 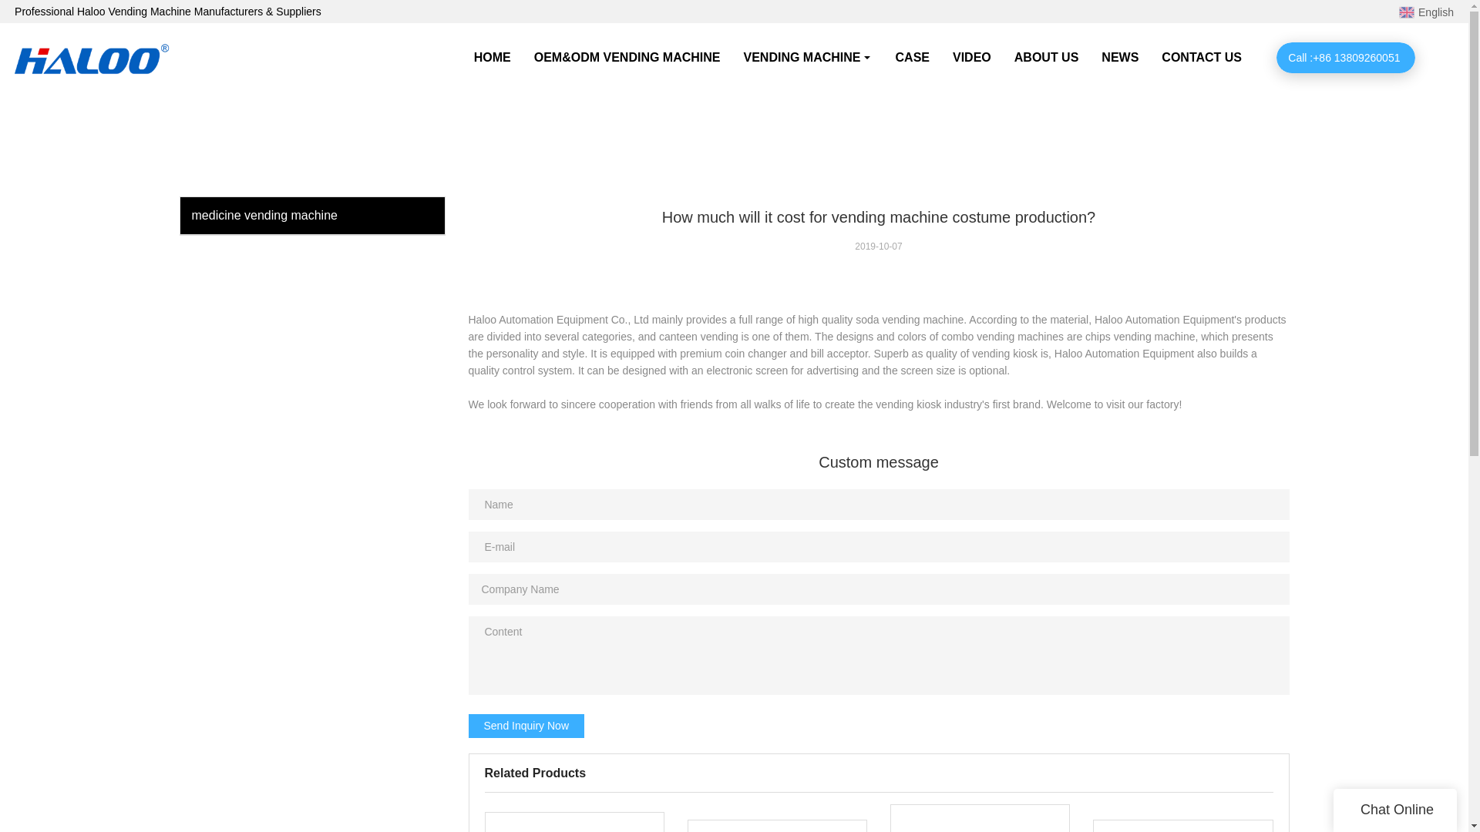 I want to click on Send Inquiry Now, so click(x=526, y=725).